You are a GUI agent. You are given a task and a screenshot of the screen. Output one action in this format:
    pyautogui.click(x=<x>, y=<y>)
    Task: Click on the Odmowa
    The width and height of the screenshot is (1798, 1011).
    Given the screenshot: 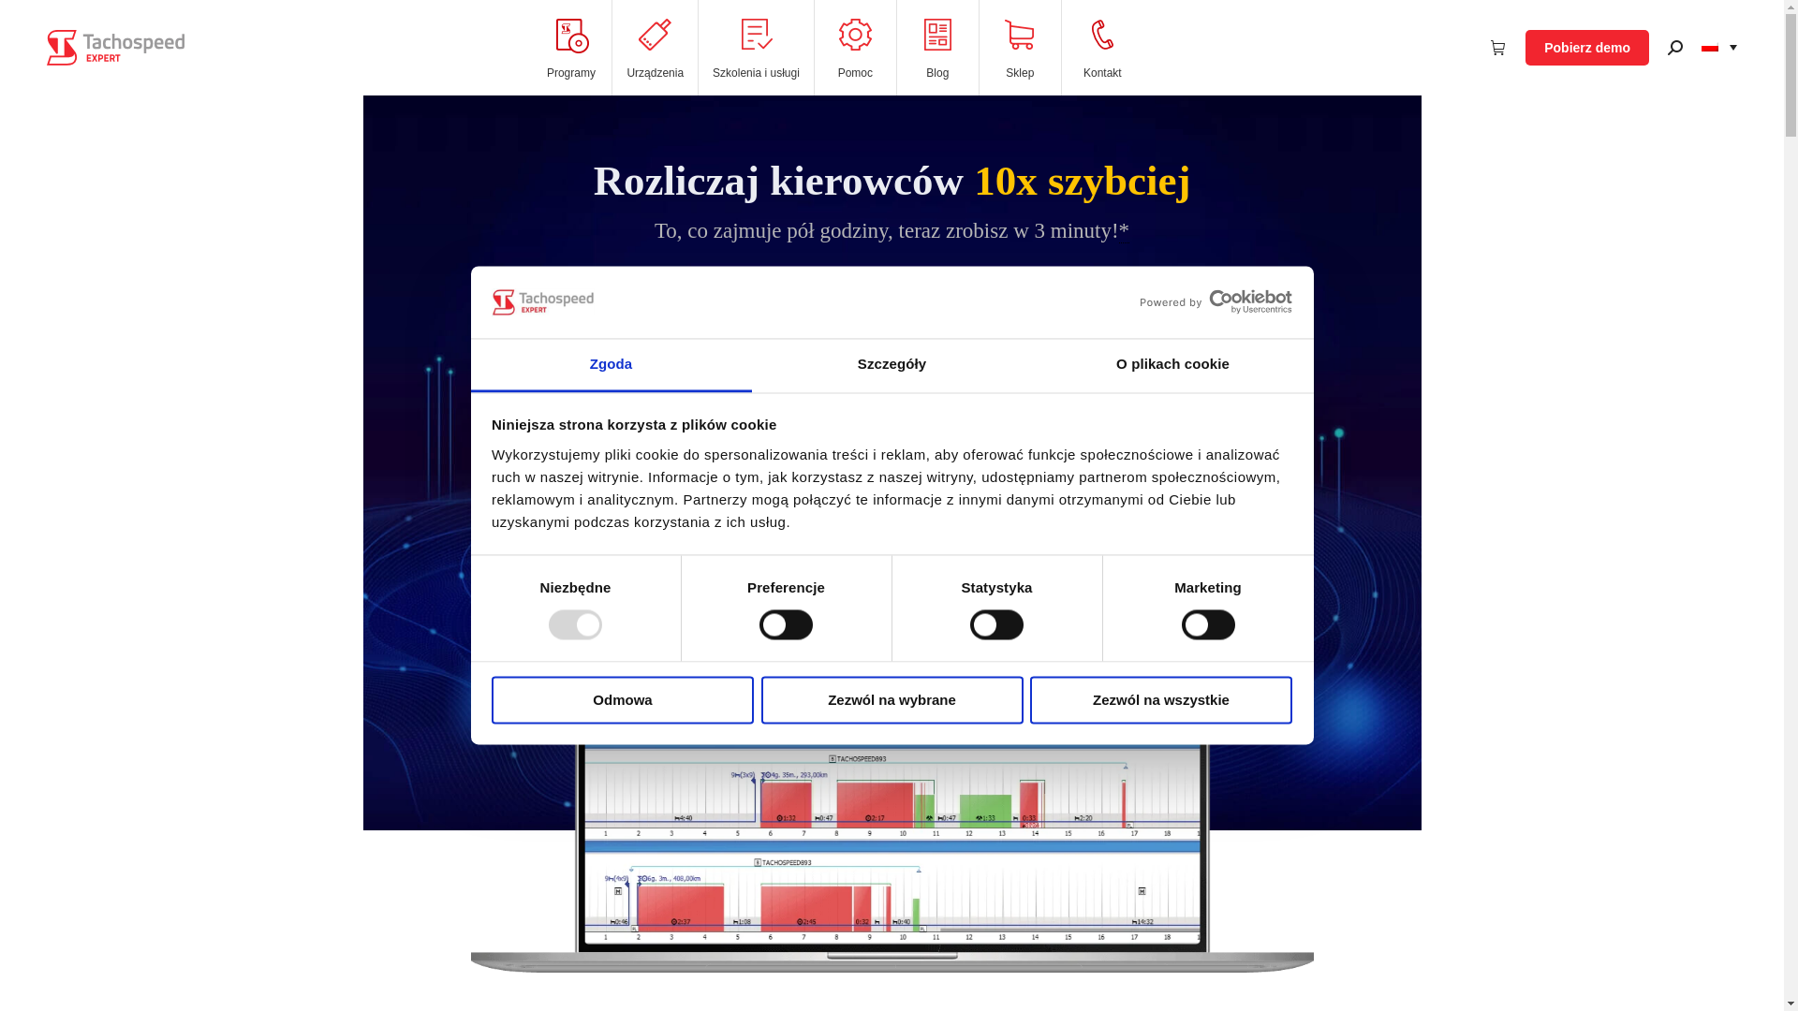 What is the action you would take?
    pyautogui.click(x=623, y=700)
    